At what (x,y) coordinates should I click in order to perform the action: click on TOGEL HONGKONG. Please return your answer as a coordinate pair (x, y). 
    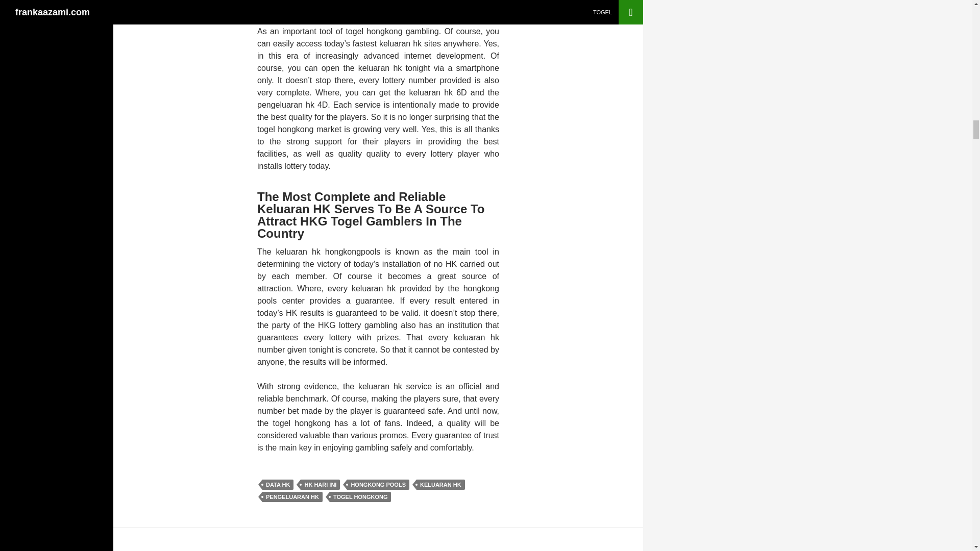
    Looking at the image, I should click on (360, 497).